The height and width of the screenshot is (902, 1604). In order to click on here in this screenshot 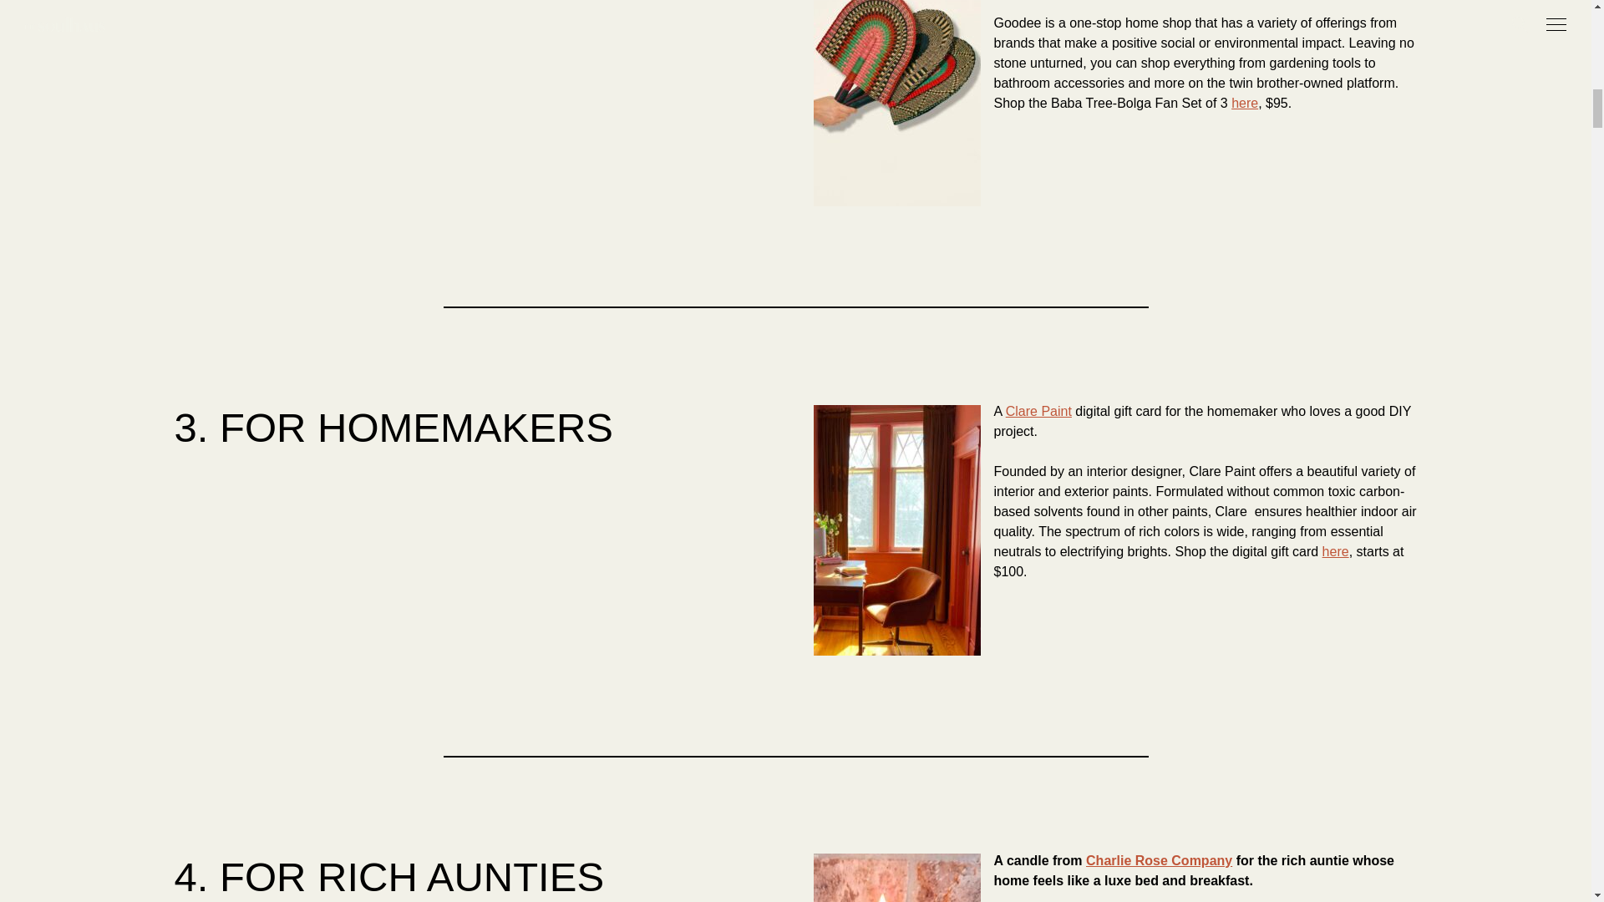, I will do `click(1245, 102)`.